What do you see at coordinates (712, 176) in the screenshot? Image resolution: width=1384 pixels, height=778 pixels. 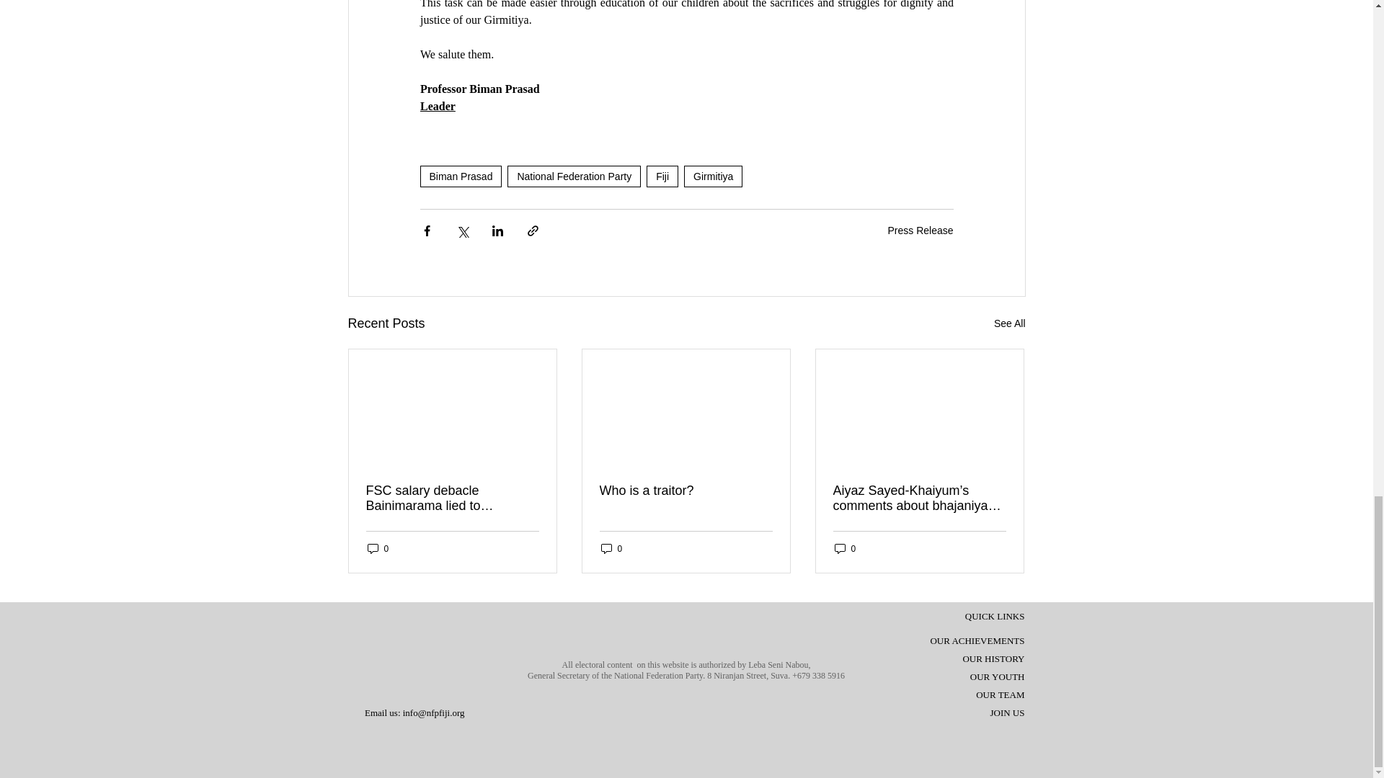 I see `Girmitiya` at bounding box center [712, 176].